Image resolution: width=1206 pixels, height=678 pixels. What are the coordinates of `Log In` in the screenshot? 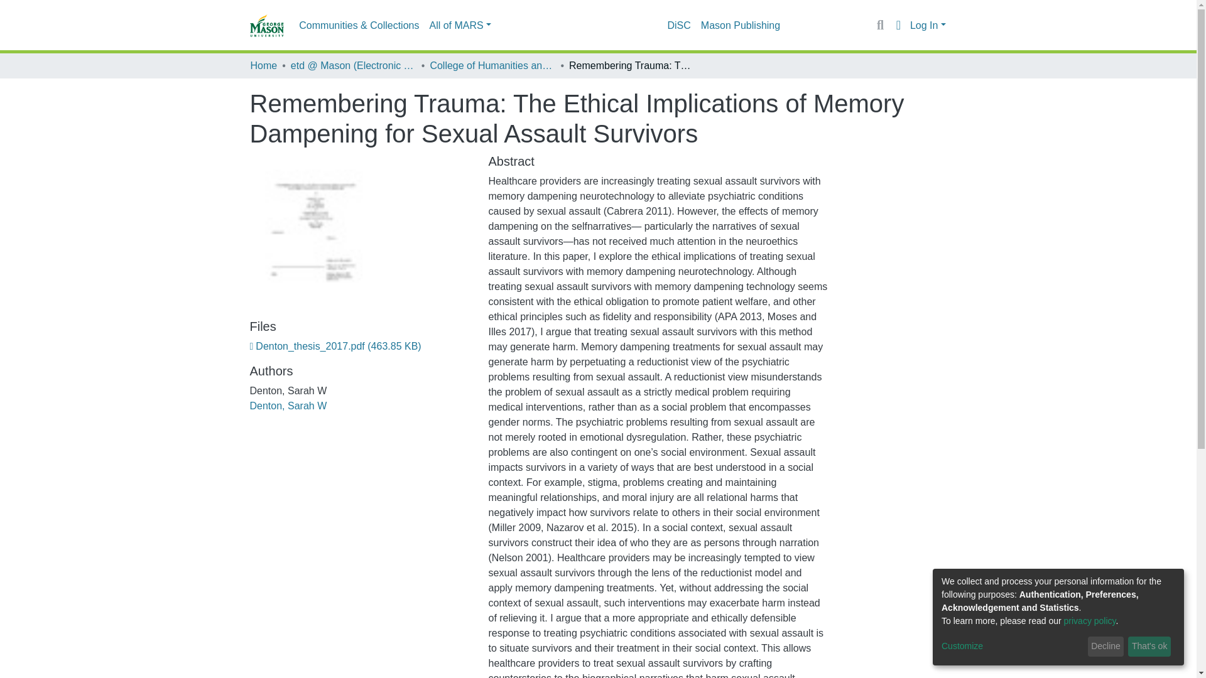 It's located at (928, 25).